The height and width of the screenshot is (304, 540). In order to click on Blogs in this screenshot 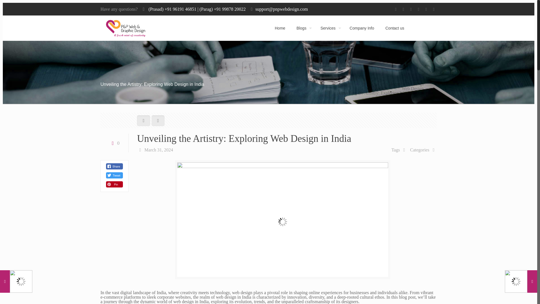, I will do `click(303, 28)`.